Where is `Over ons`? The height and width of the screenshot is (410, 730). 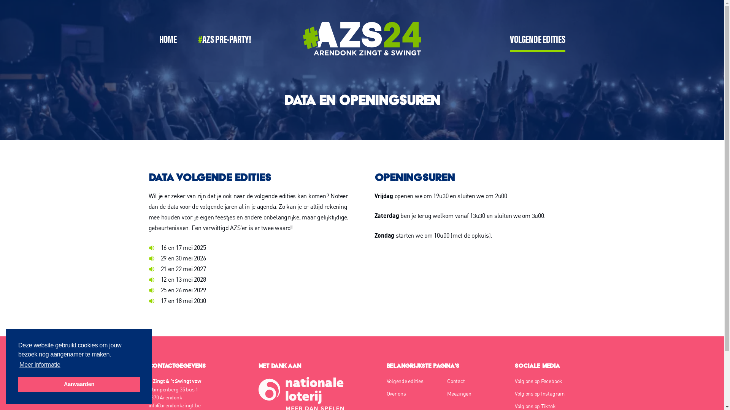 Over ons is located at coordinates (414, 393).